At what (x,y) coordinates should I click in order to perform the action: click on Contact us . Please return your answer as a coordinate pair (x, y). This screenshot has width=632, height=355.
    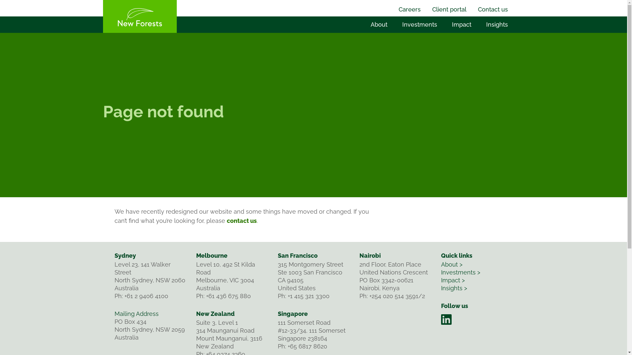
    Looking at the image, I should click on (494, 9).